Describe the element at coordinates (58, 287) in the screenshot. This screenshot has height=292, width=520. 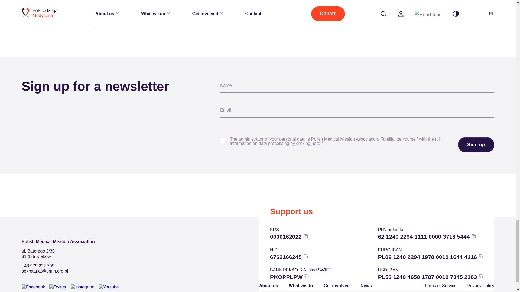
I see `Twitter` at that location.